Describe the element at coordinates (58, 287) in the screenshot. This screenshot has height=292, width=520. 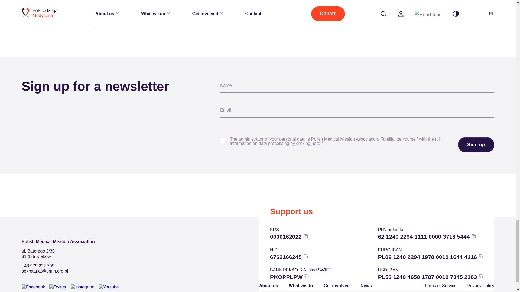
I see `Twitter` at that location.